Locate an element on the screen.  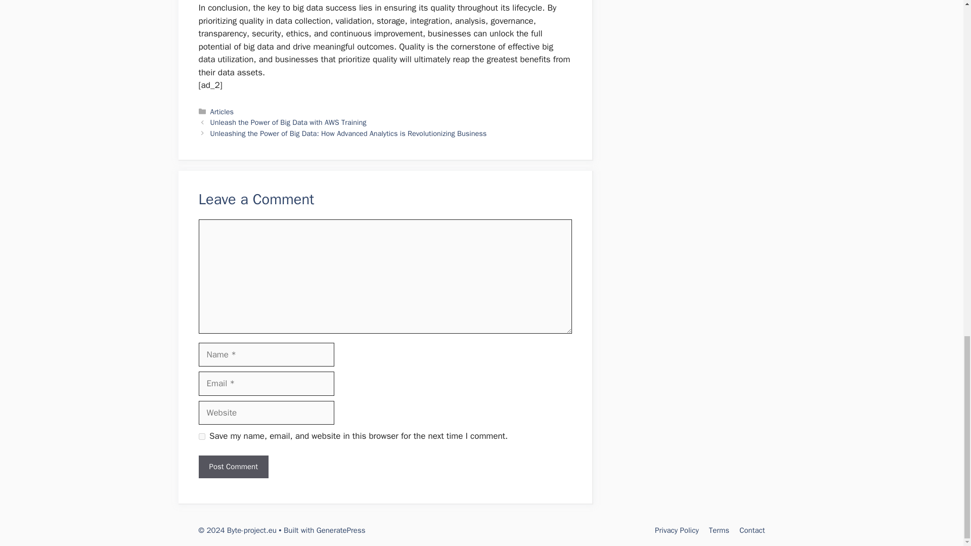
Unleash the Power of Big Data with AWS Training is located at coordinates (288, 122).